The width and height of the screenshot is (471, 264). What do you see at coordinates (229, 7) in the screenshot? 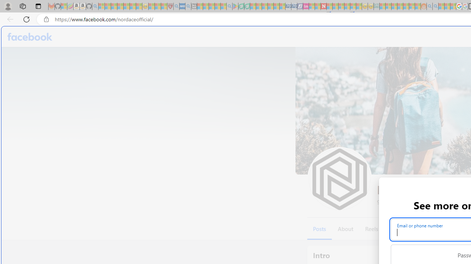
I see `google - Search - Sleeping` at bounding box center [229, 7].